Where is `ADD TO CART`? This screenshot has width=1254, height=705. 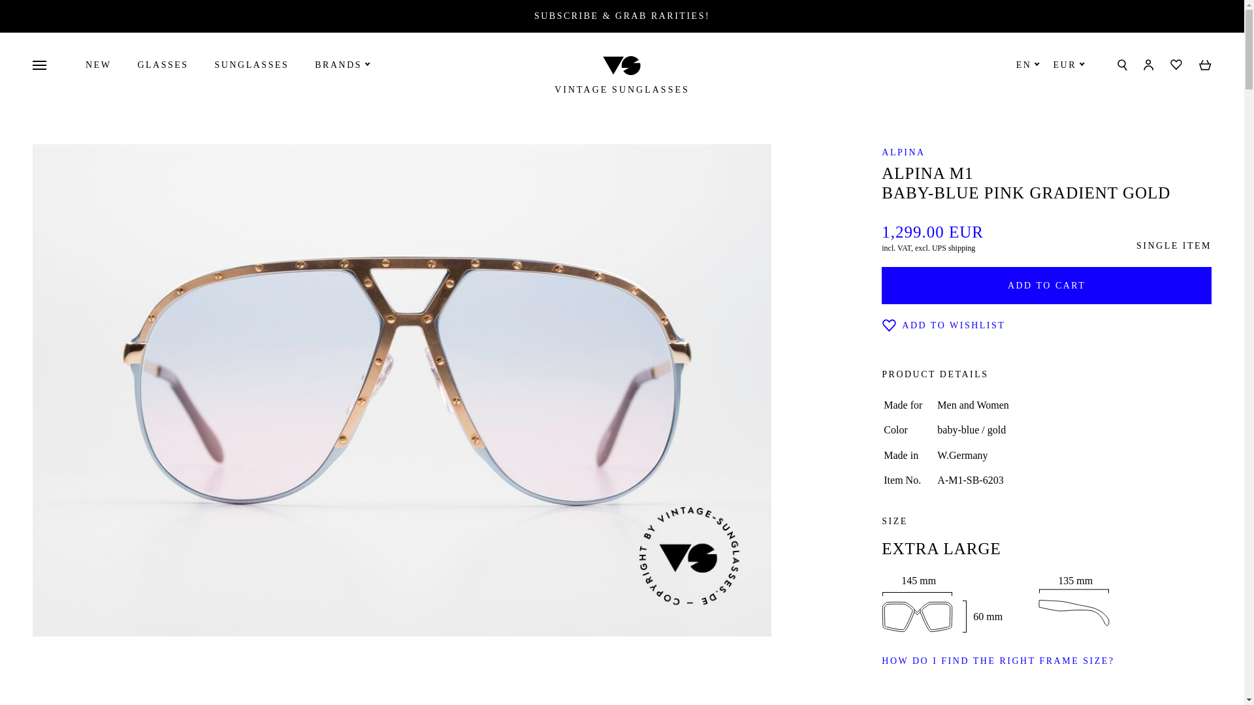 ADD TO CART is located at coordinates (1046, 285).